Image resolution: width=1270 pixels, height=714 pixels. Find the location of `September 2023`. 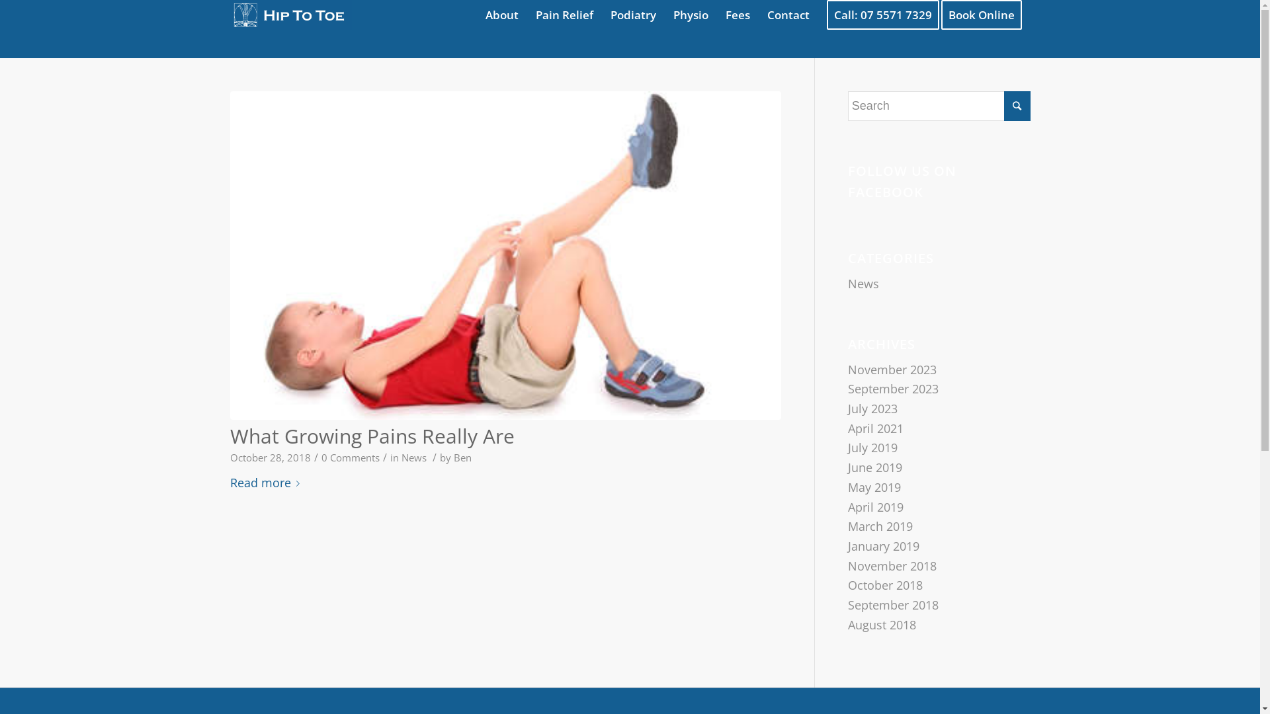

September 2023 is located at coordinates (893, 389).